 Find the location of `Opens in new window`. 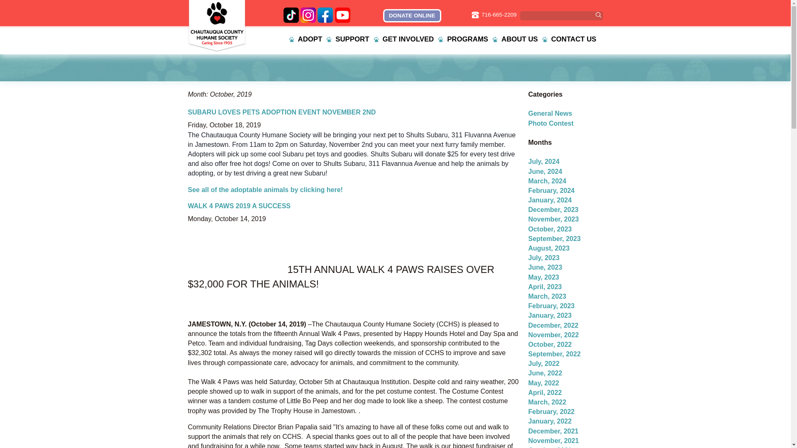

Opens in new window is located at coordinates (411, 16).